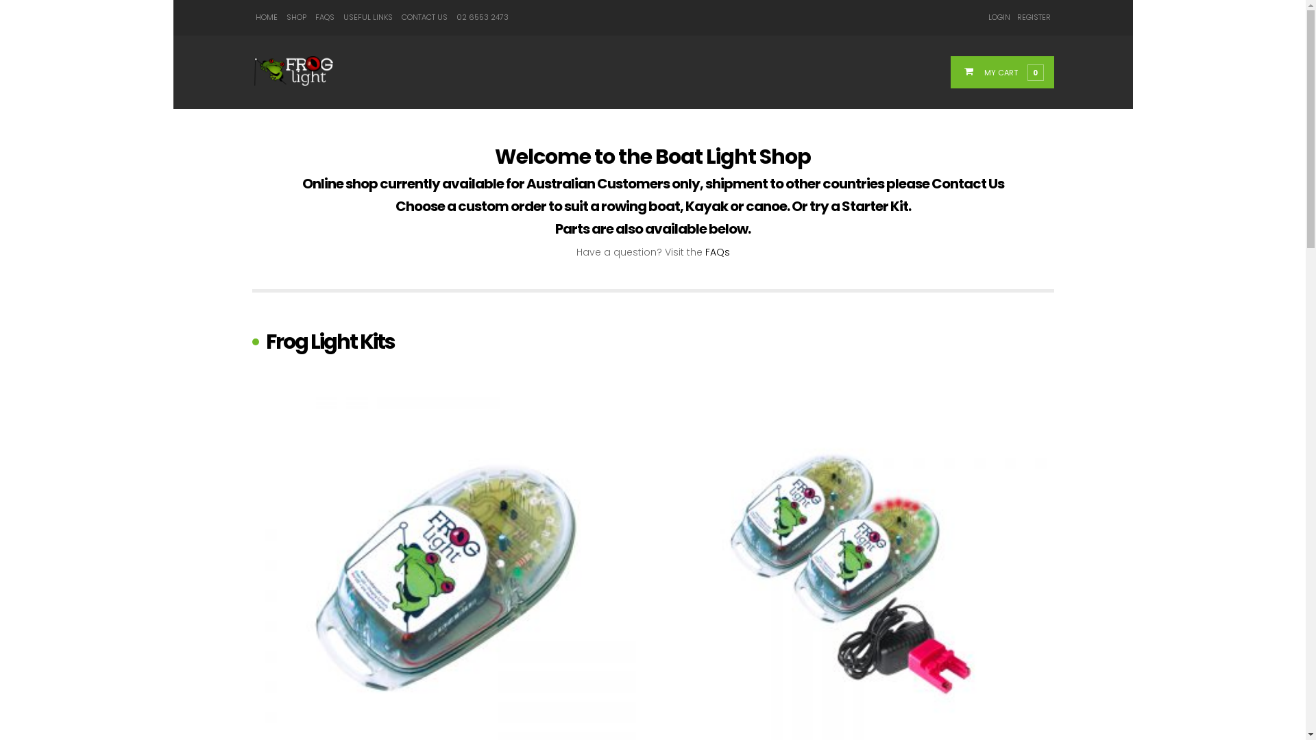 This screenshot has width=1316, height=740. Describe the element at coordinates (1034, 17) in the screenshot. I see `REGISTER` at that location.